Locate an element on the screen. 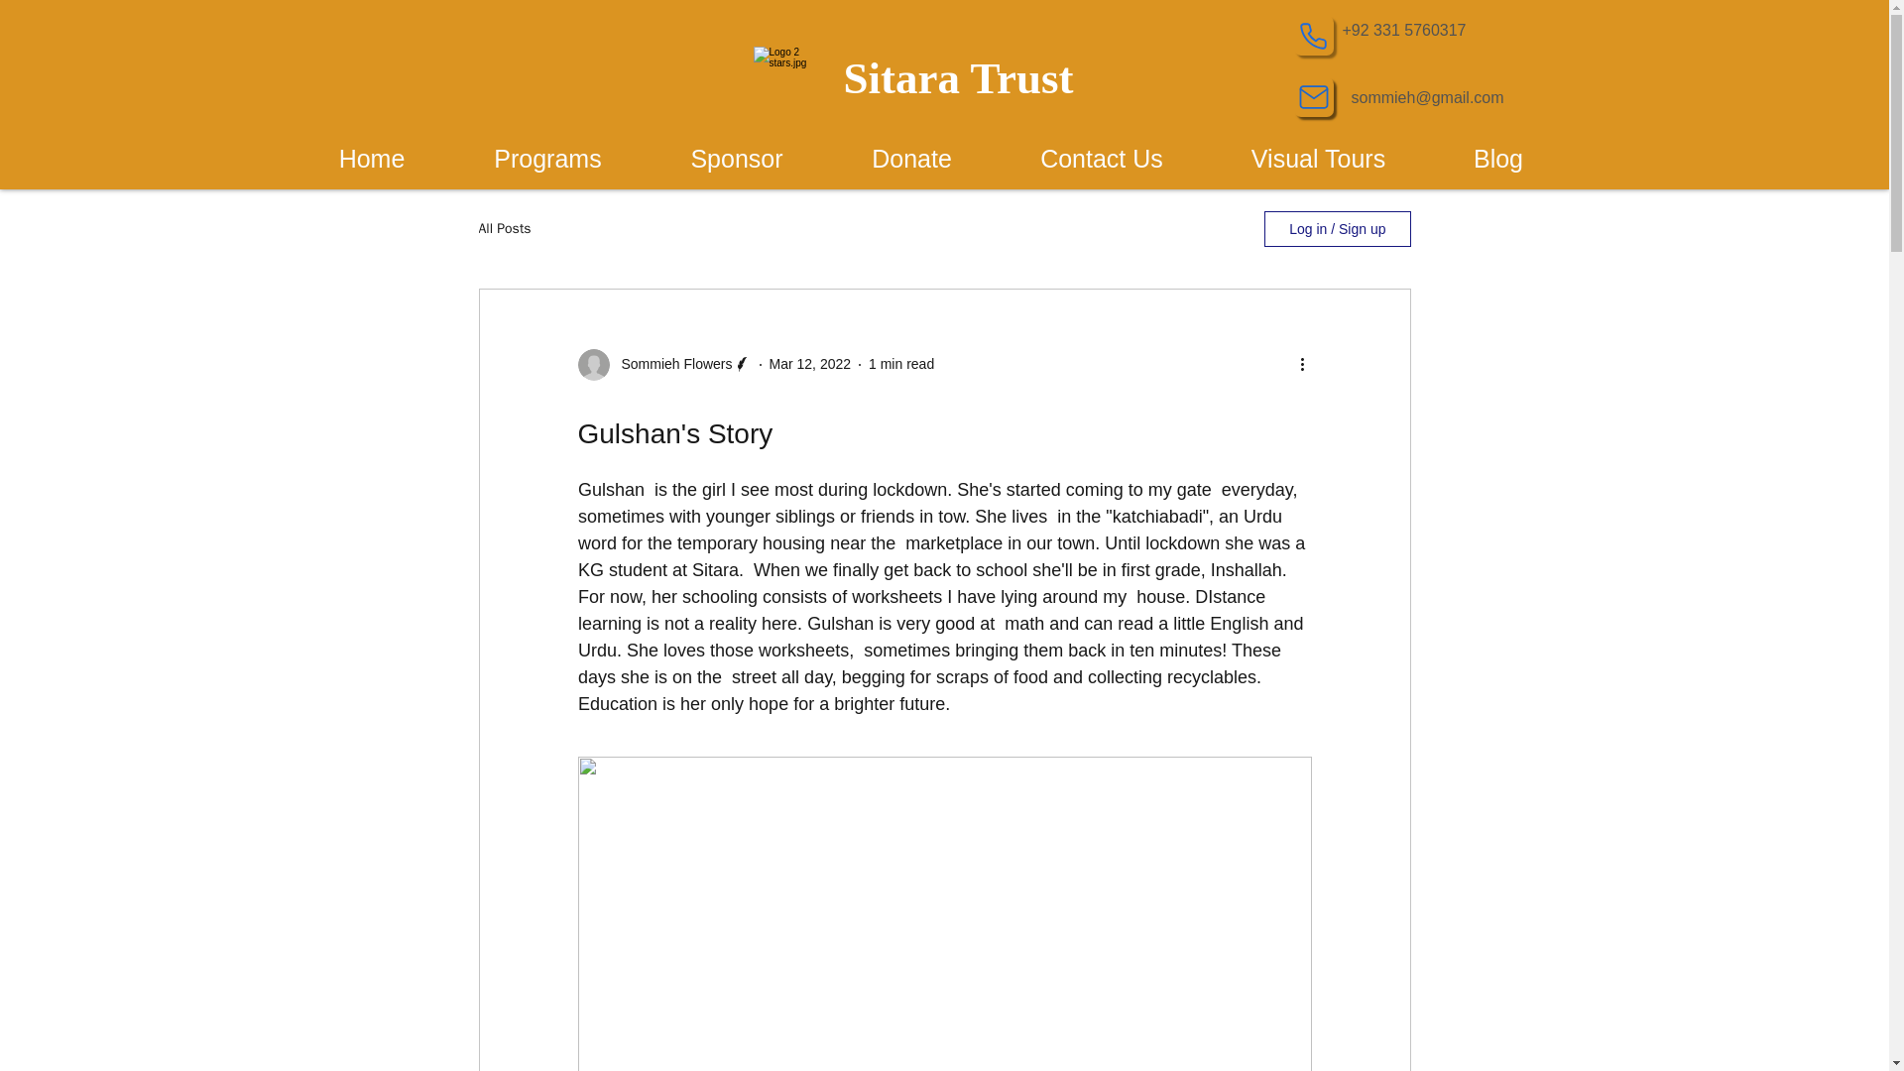 The image size is (1904, 1071). All Posts is located at coordinates (504, 228).